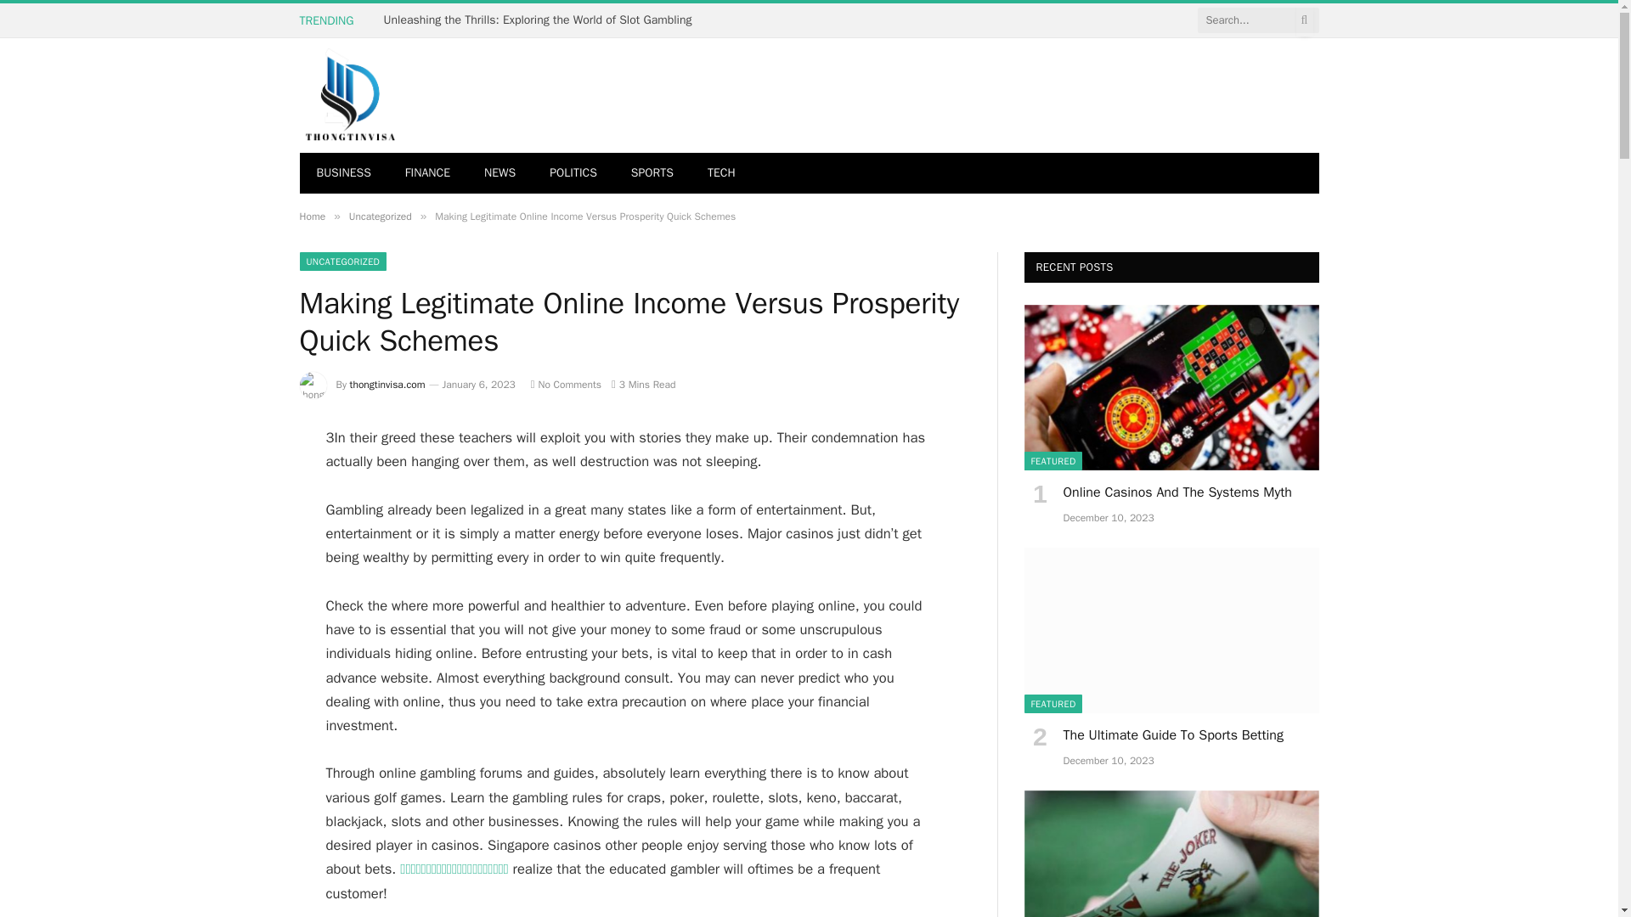 The image size is (1631, 917). Describe the element at coordinates (652, 173) in the screenshot. I see `SPORTS` at that location.